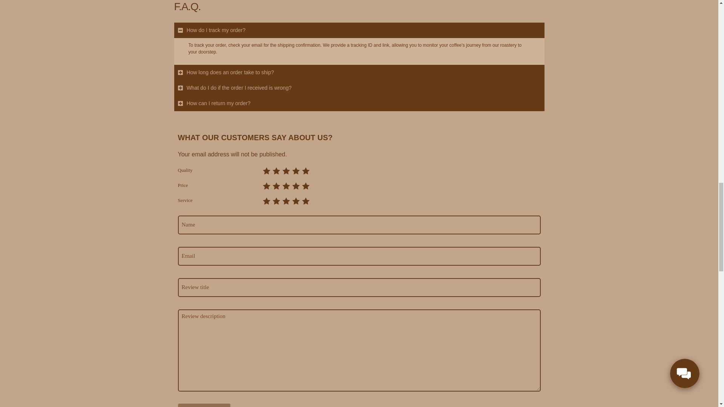  What do you see at coordinates (264, 199) in the screenshot?
I see `5` at bounding box center [264, 199].